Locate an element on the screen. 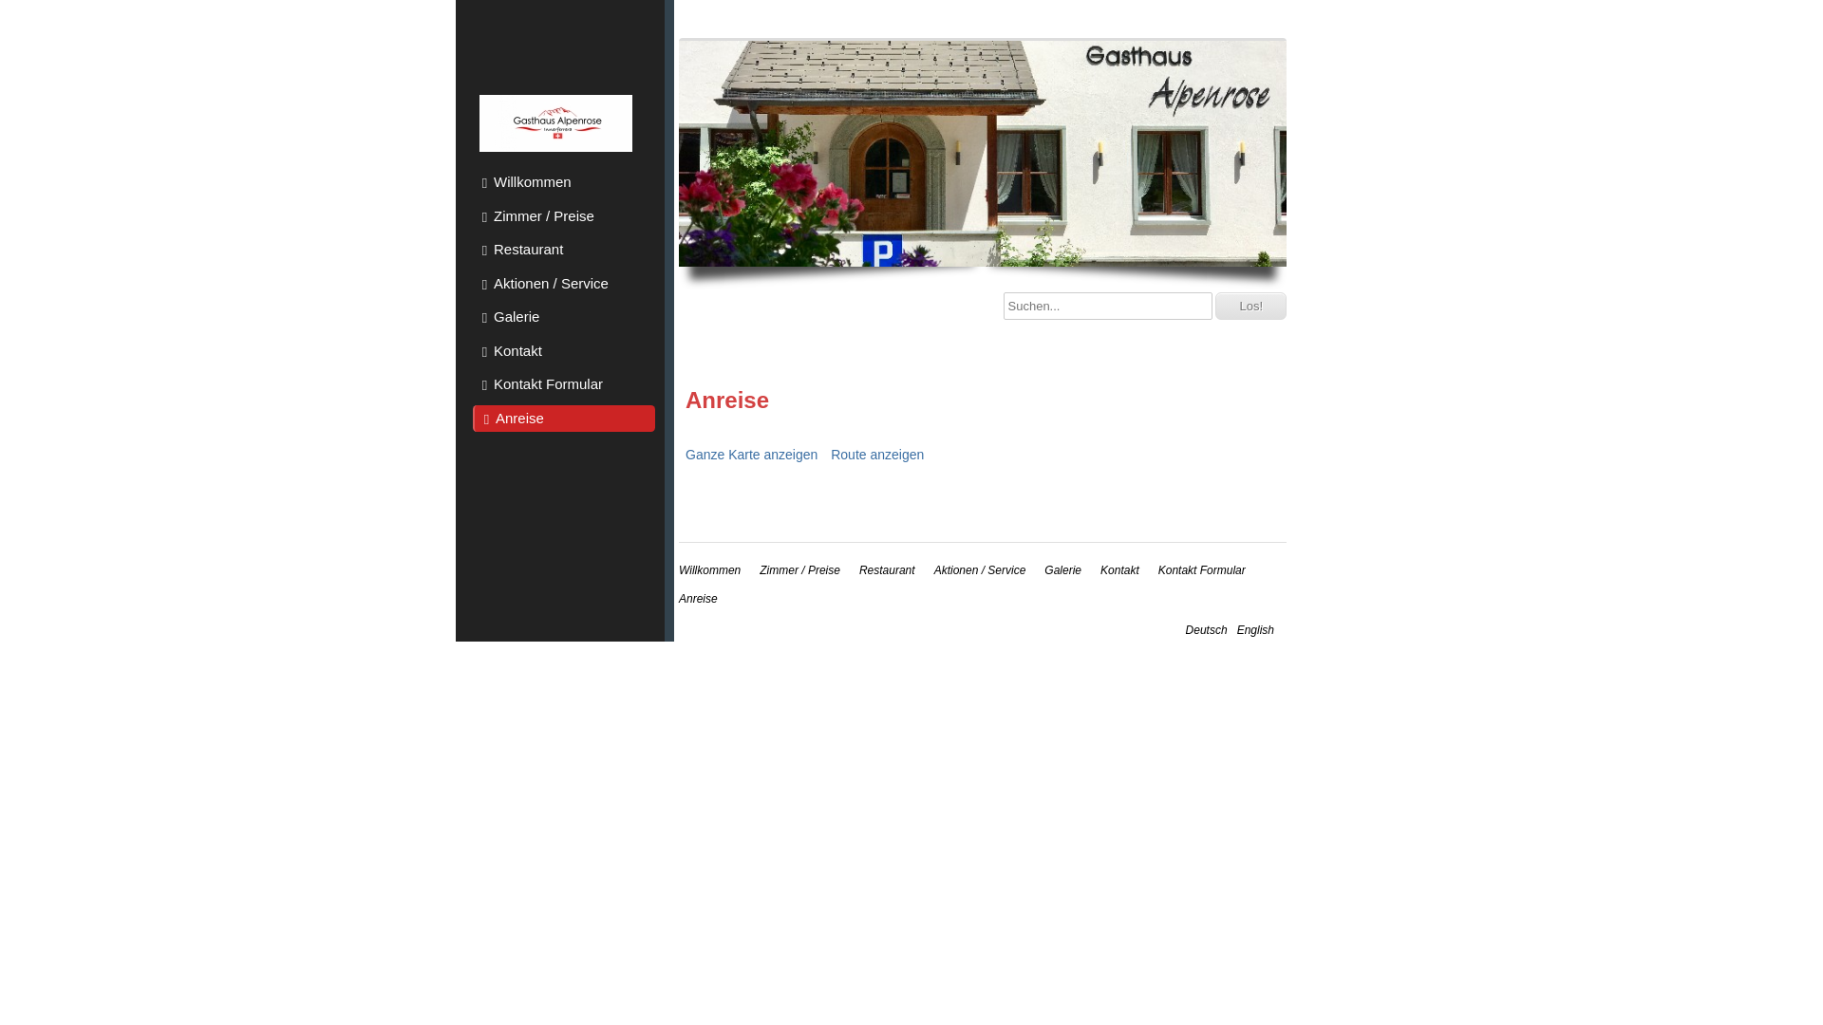 This screenshot has height=1025, width=1823. Anreise is located at coordinates (564, 418).